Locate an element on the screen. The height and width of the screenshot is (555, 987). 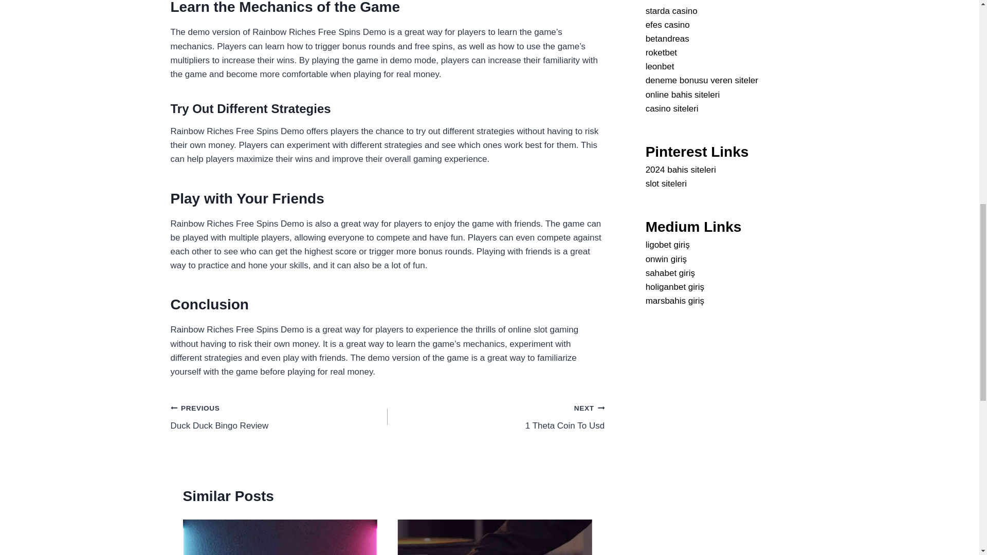
online bahis siteleri is located at coordinates (683, 95).